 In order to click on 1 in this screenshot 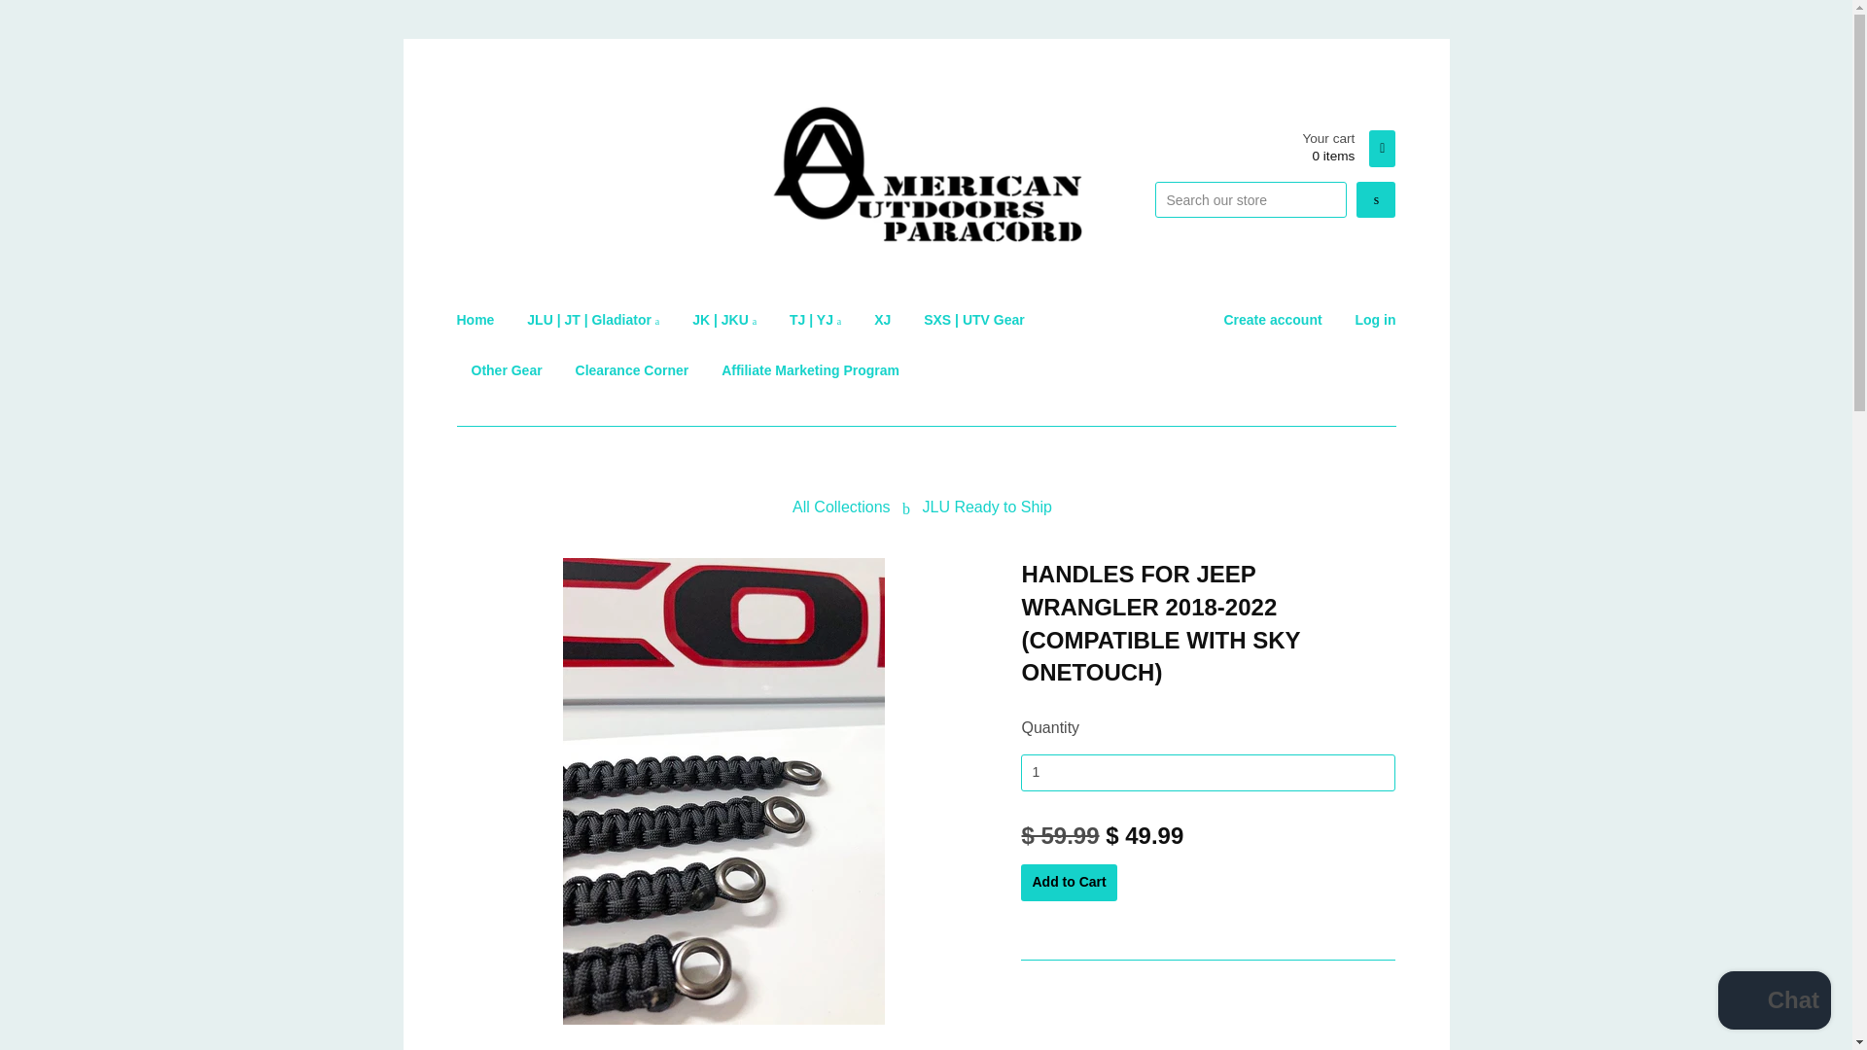, I will do `click(1272, 320)`.